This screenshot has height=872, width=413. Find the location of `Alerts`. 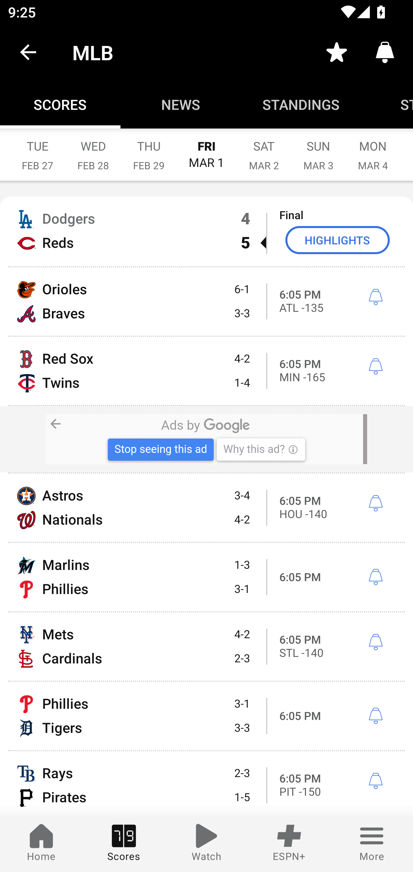

Alerts is located at coordinates (385, 52).